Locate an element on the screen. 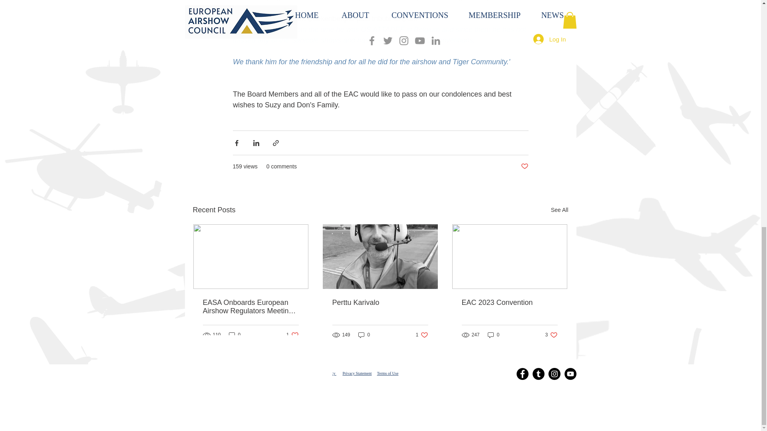 This screenshot has width=767, height=431. EAC 2023 Convention is located at coordinates (380, 302).